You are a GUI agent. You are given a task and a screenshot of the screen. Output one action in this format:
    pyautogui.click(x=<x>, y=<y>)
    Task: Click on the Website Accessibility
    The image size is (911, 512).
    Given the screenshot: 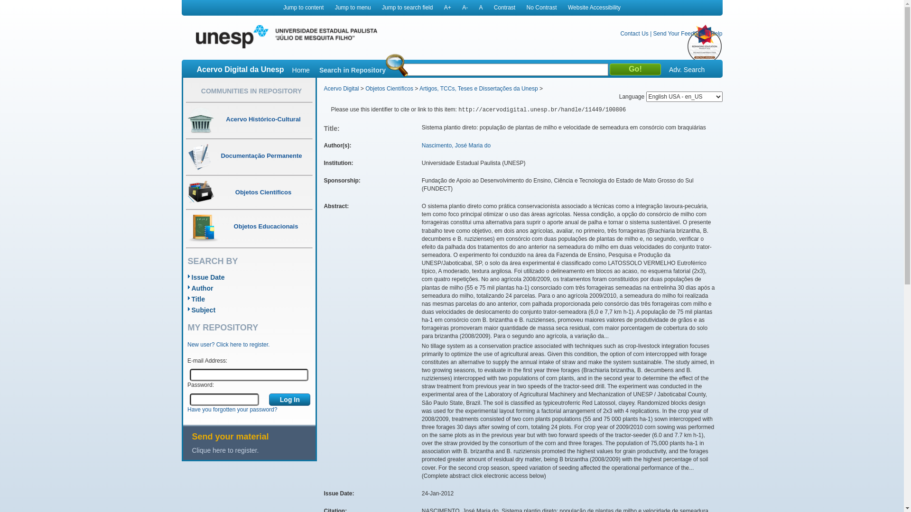 What is the action you would take?
    pyautogui.click(x=594, y=8)
    